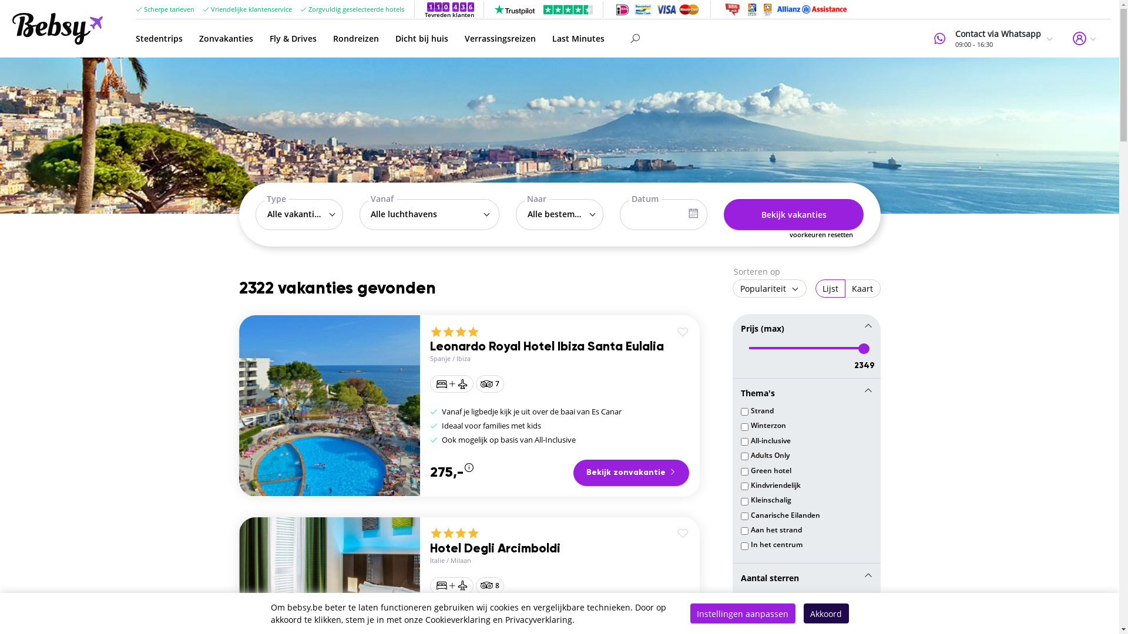  Describe the element at coordinates (862, 289) in the screenshot. I see `Kaart` at that location.